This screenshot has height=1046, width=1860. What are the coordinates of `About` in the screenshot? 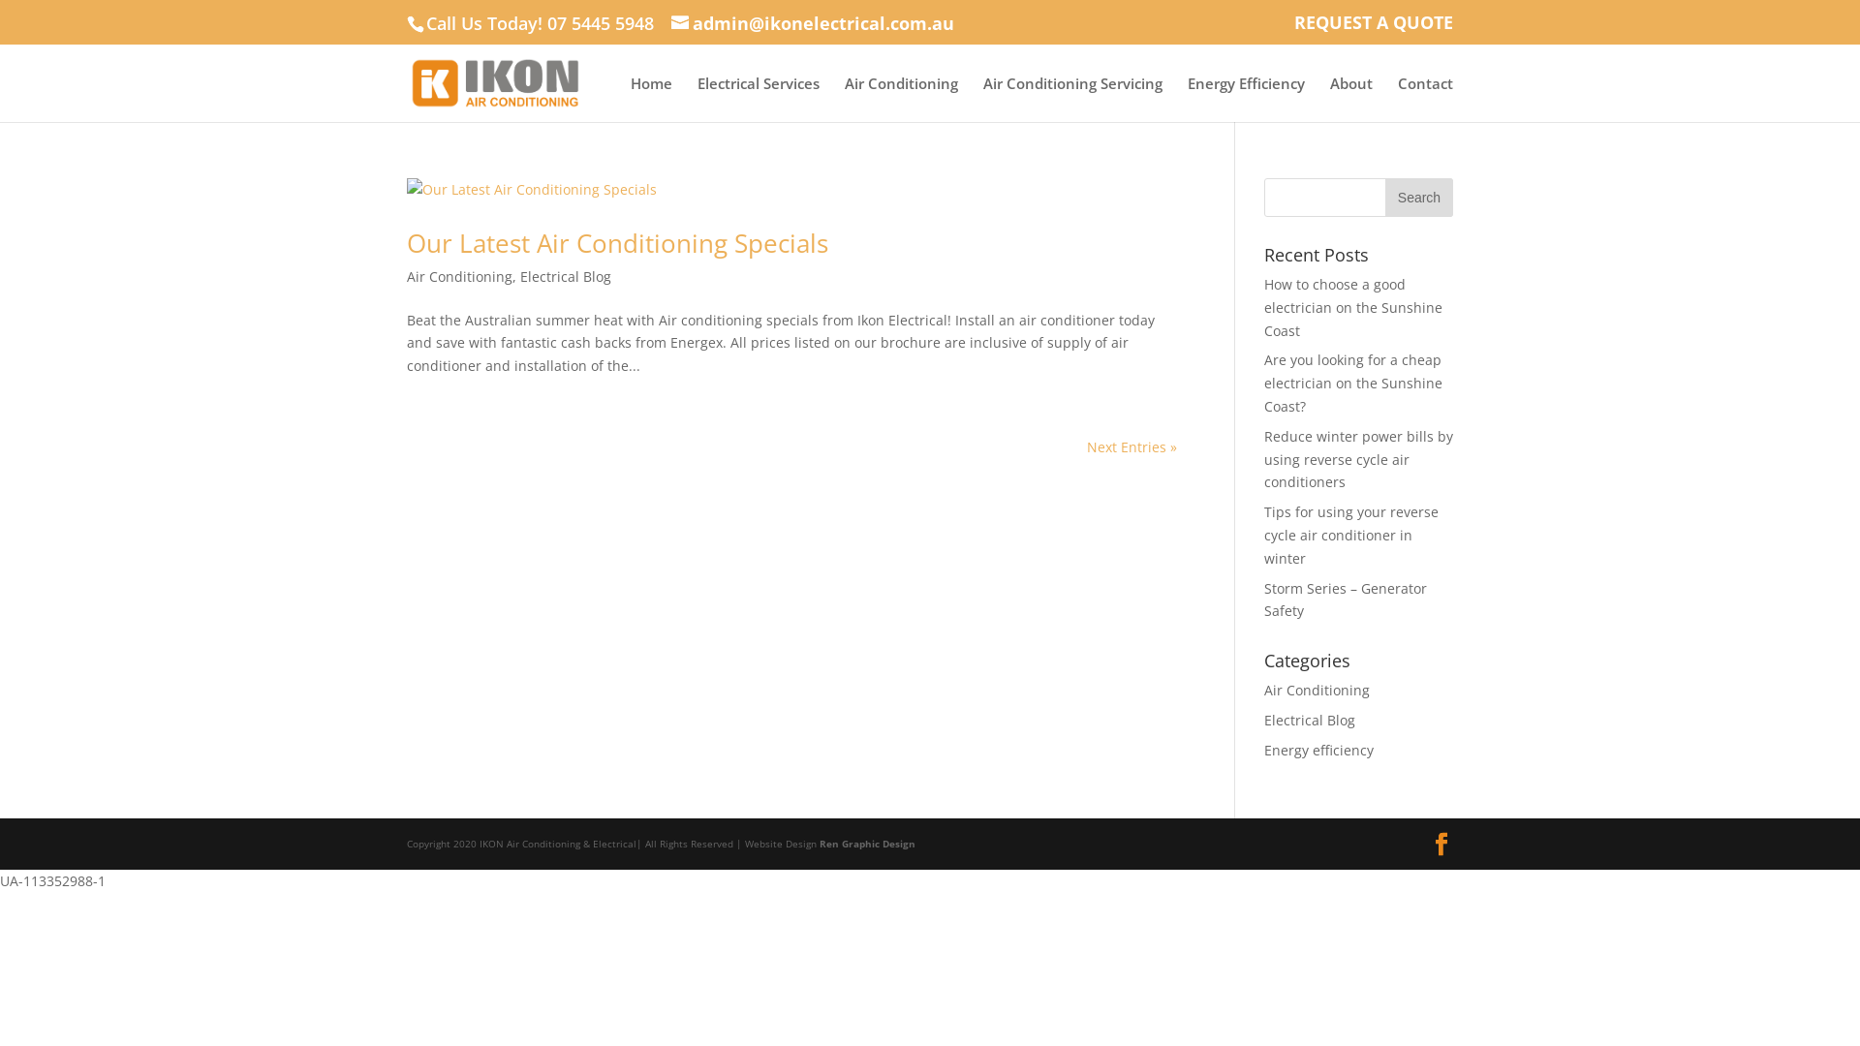 It's located at (1351, 99).